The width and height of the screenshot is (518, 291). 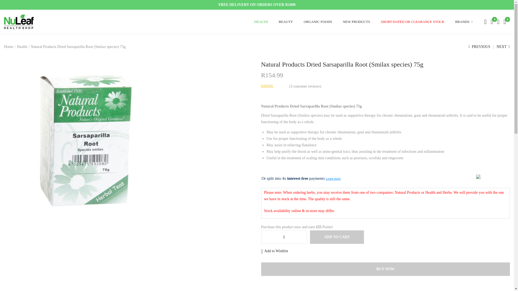 What do you see at coordinates (413, 22) in the screenshot?
I see `SHORT-DATED OR CLEARANCE STOCK` at bounding box center [413, 22].